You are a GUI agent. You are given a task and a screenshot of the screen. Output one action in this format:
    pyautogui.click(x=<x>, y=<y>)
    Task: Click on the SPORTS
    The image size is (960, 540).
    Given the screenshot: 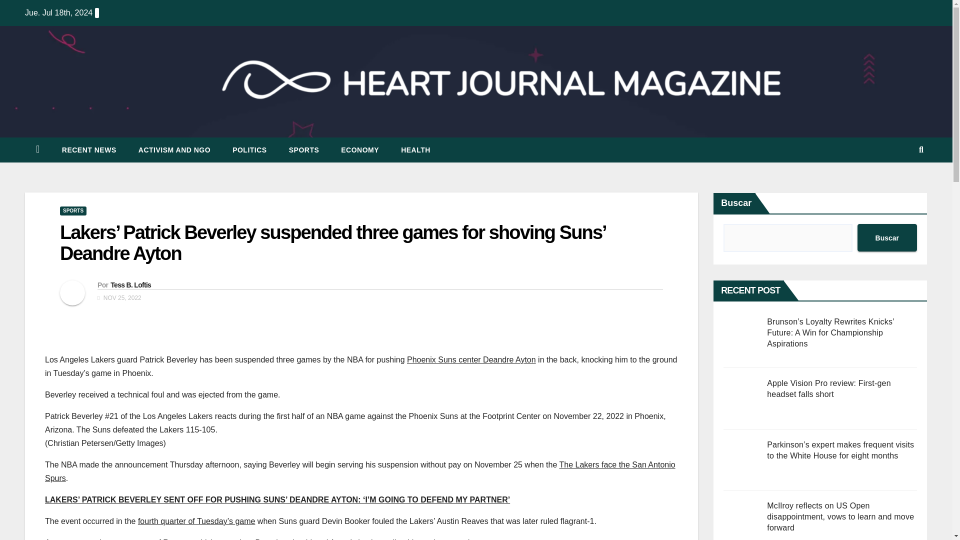 What is the action you would take?
    pyautogui.click(x=73, y=210)
    